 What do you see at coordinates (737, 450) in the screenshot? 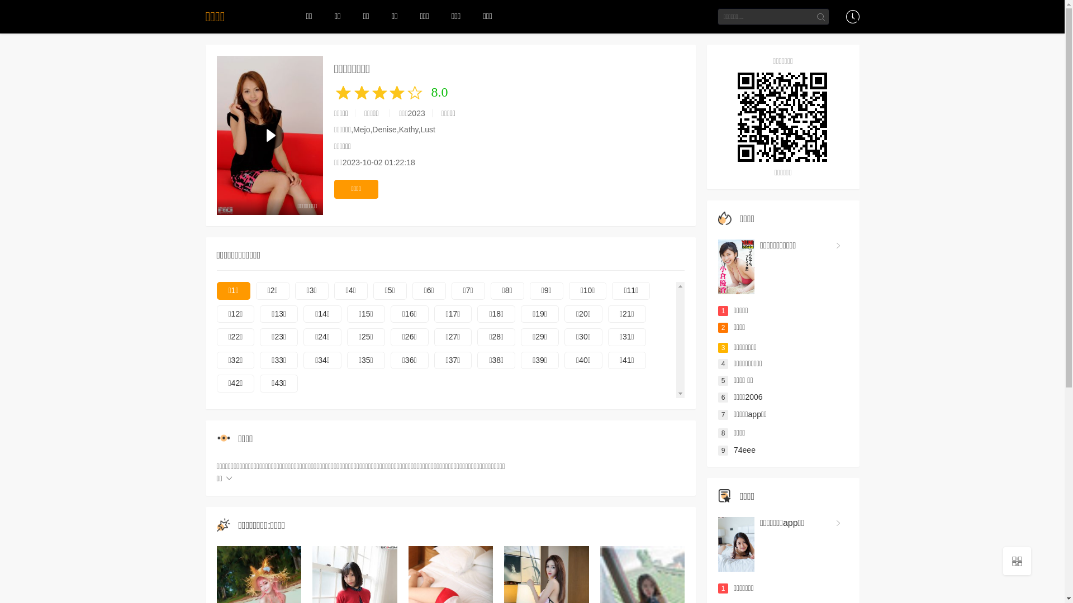
I see `974eee` at bounding box center [737, 450].